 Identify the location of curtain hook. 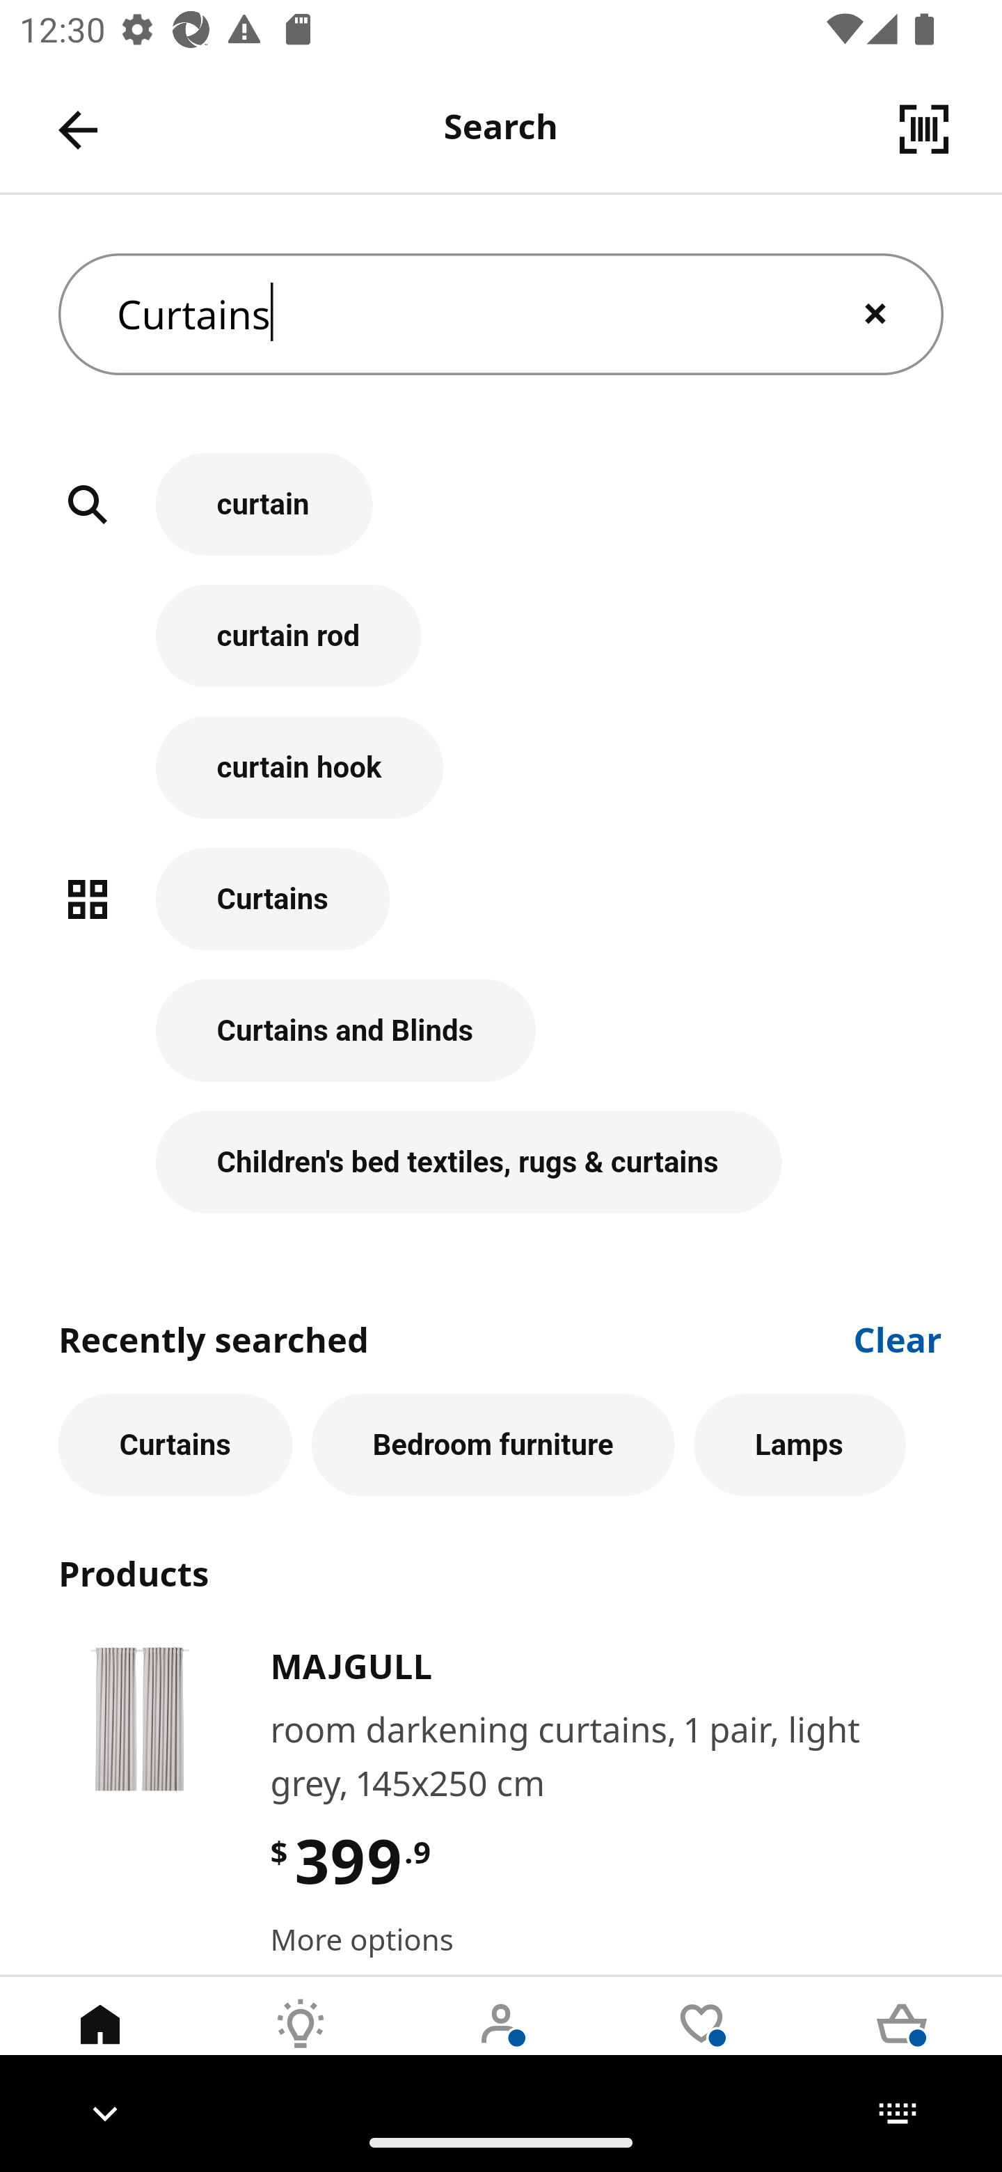
(501, 781).